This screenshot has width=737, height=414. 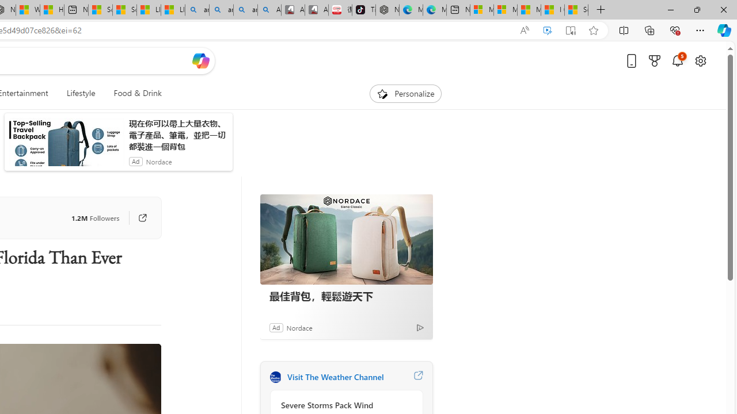 What do you see at coordinates (382, 93) in the screenshot?
I see `To get missing image descriptions, open the context menu.` at bounding box center [382, 93].